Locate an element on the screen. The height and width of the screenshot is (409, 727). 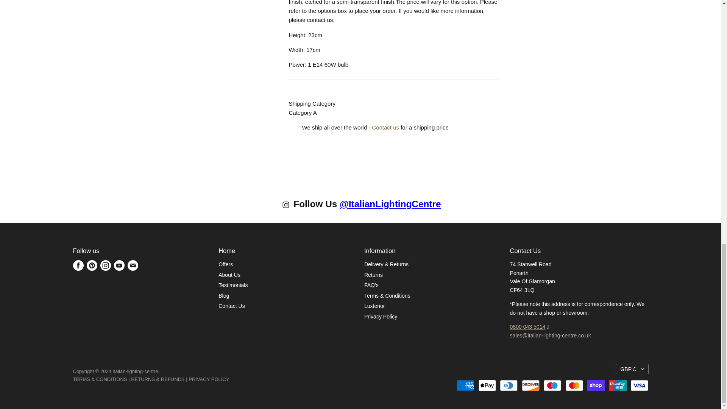
Youtube is located at coordinates (119, 265).